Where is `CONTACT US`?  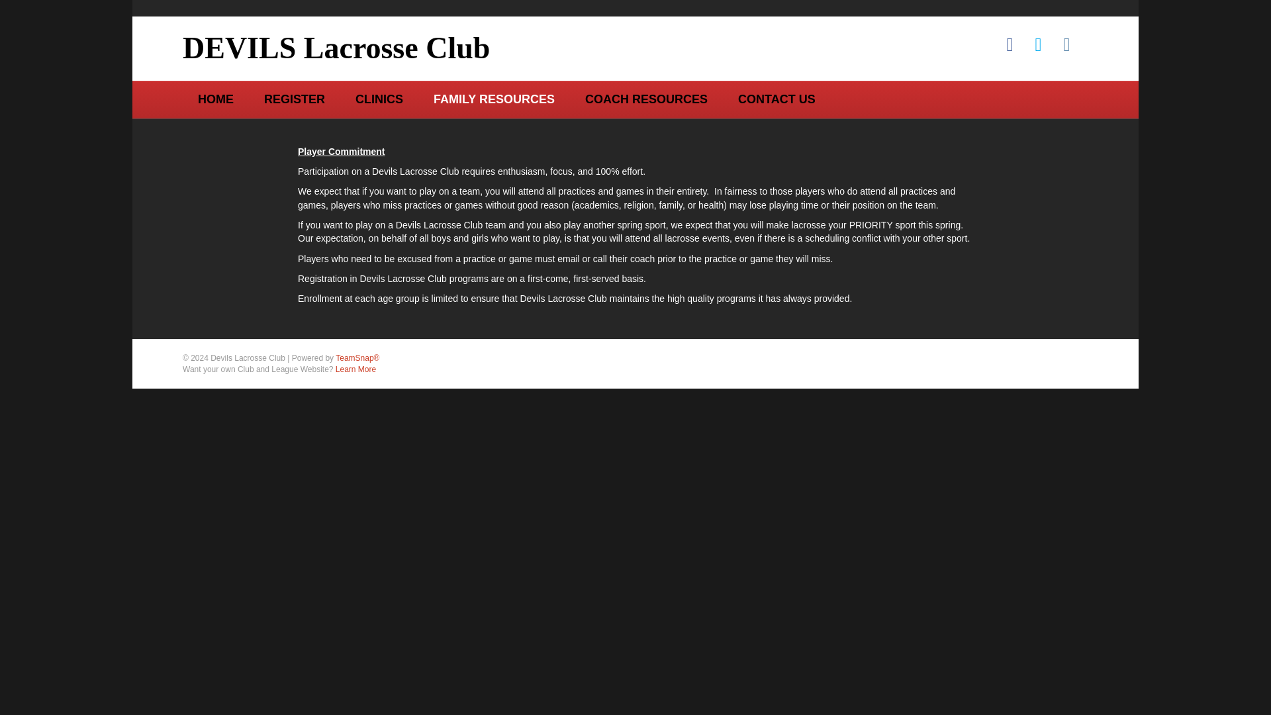 CONTACT US is located at coordinates (777, 99).